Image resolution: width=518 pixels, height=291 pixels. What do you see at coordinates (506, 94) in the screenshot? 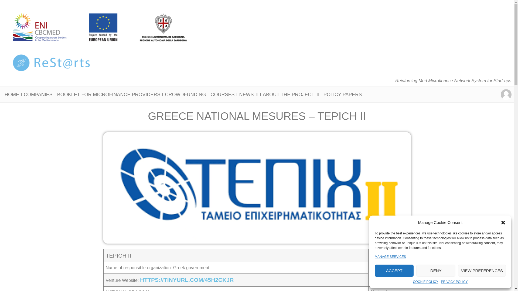
I see `Quick Menu` at bounding box center [506, 94].